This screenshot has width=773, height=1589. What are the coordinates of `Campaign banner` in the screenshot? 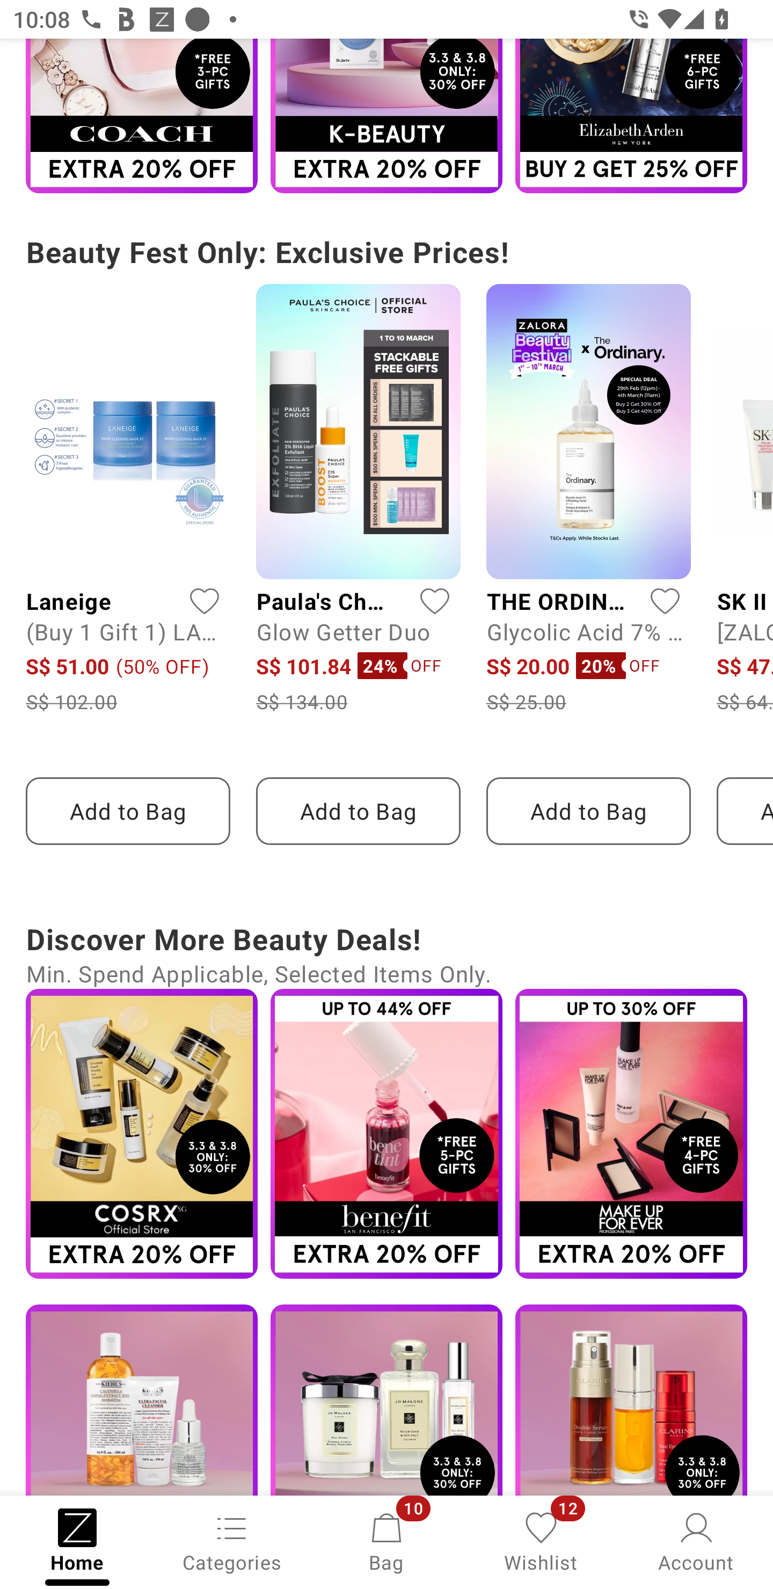 It's located at (386, 1400).